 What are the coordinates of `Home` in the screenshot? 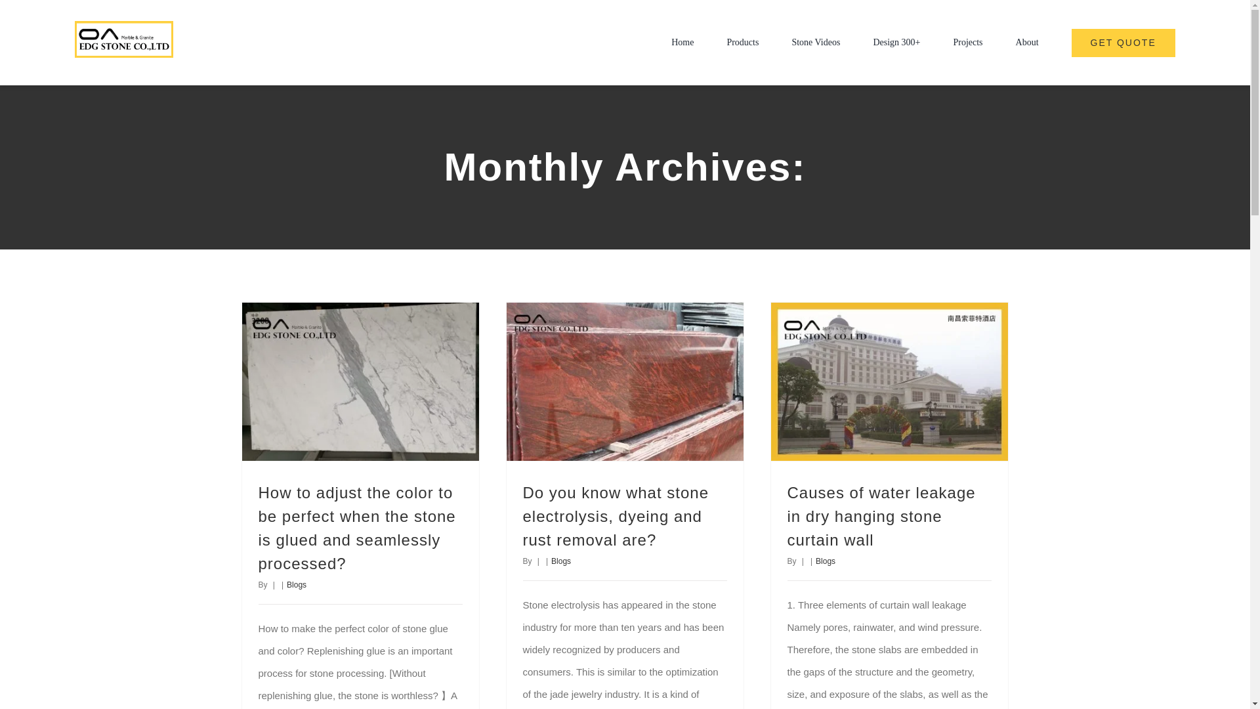 It's located at (682, 42).